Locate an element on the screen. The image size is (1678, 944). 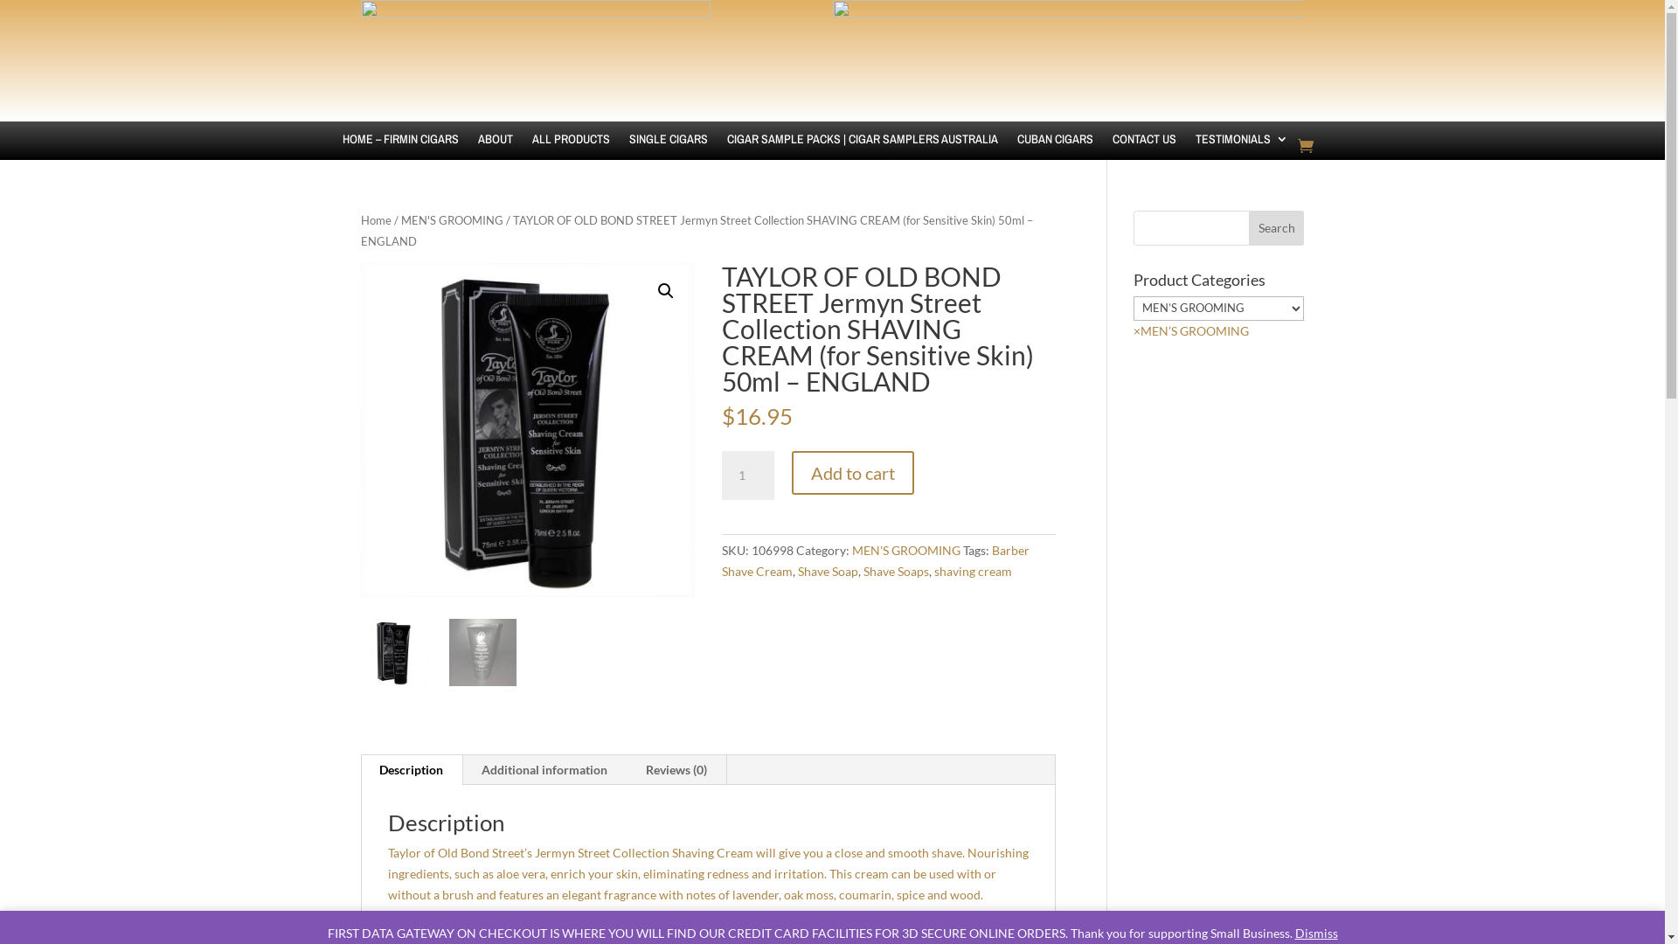
SINGLE CIGARS is located at coordinates (669, 152).